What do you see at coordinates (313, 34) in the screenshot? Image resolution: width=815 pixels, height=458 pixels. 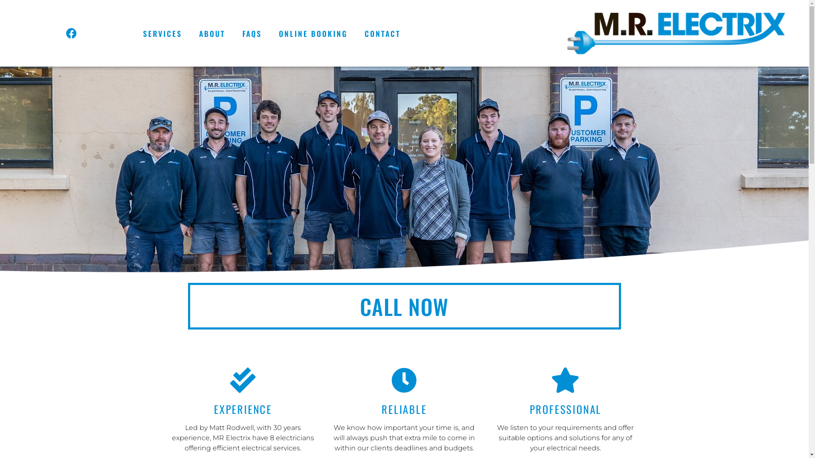 I see `ONLINE BOOKING` at bounding box center [313, 34].